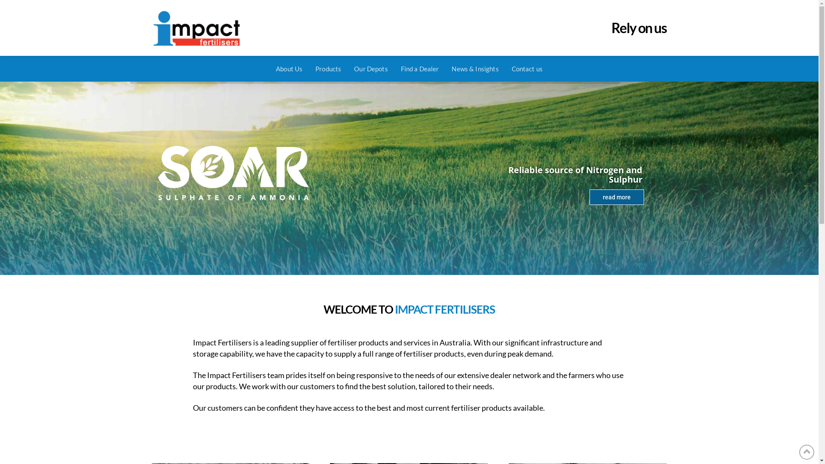 The height and width of the screenshot is (464, 825). What do you see at coordinates (420, 69) in the screenshot?
I see `Find a Dealer` at bounding box center [420, 69].